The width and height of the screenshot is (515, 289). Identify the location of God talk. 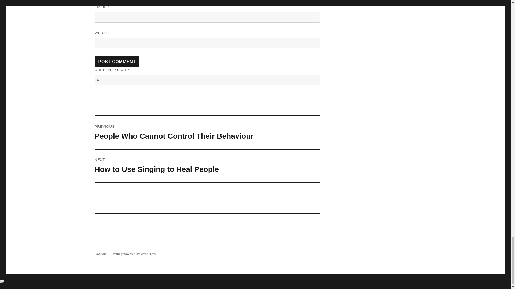
(100, 254).